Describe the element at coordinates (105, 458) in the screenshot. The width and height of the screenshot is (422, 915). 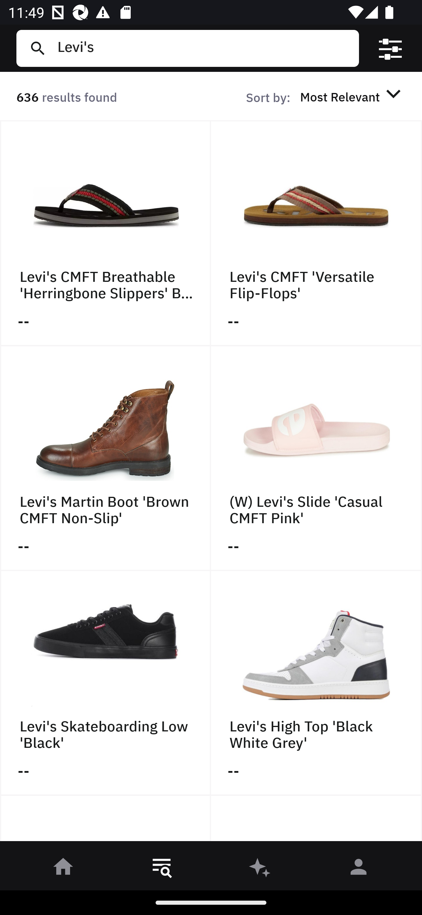
I see `Levi's Martin Boot 'Brown CMFT Non-Slip' --` at that location.